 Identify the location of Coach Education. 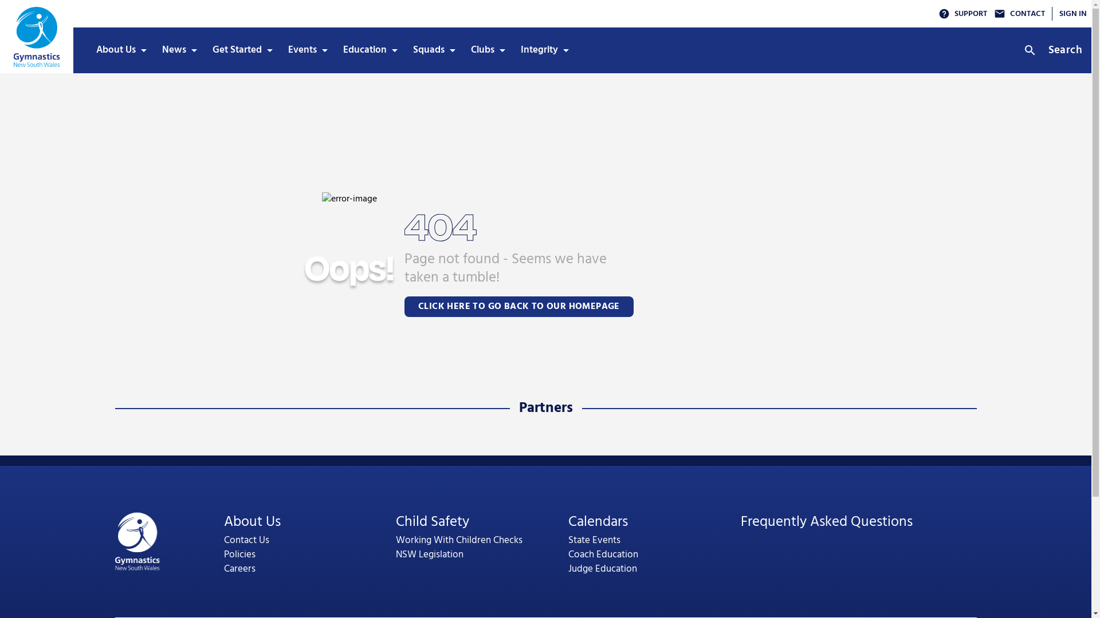
(603, 555).